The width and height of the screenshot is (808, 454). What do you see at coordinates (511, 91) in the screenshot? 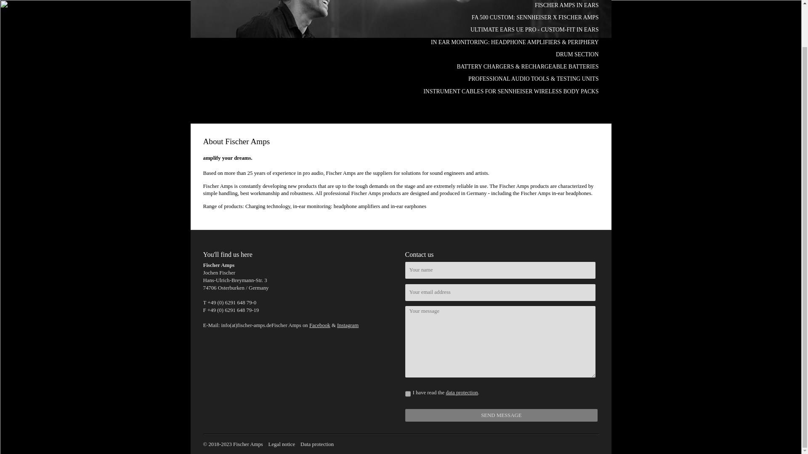
I see `Instrument Cables for Sennheiser Wireless Body Packs` at bounding box center [511, 91].